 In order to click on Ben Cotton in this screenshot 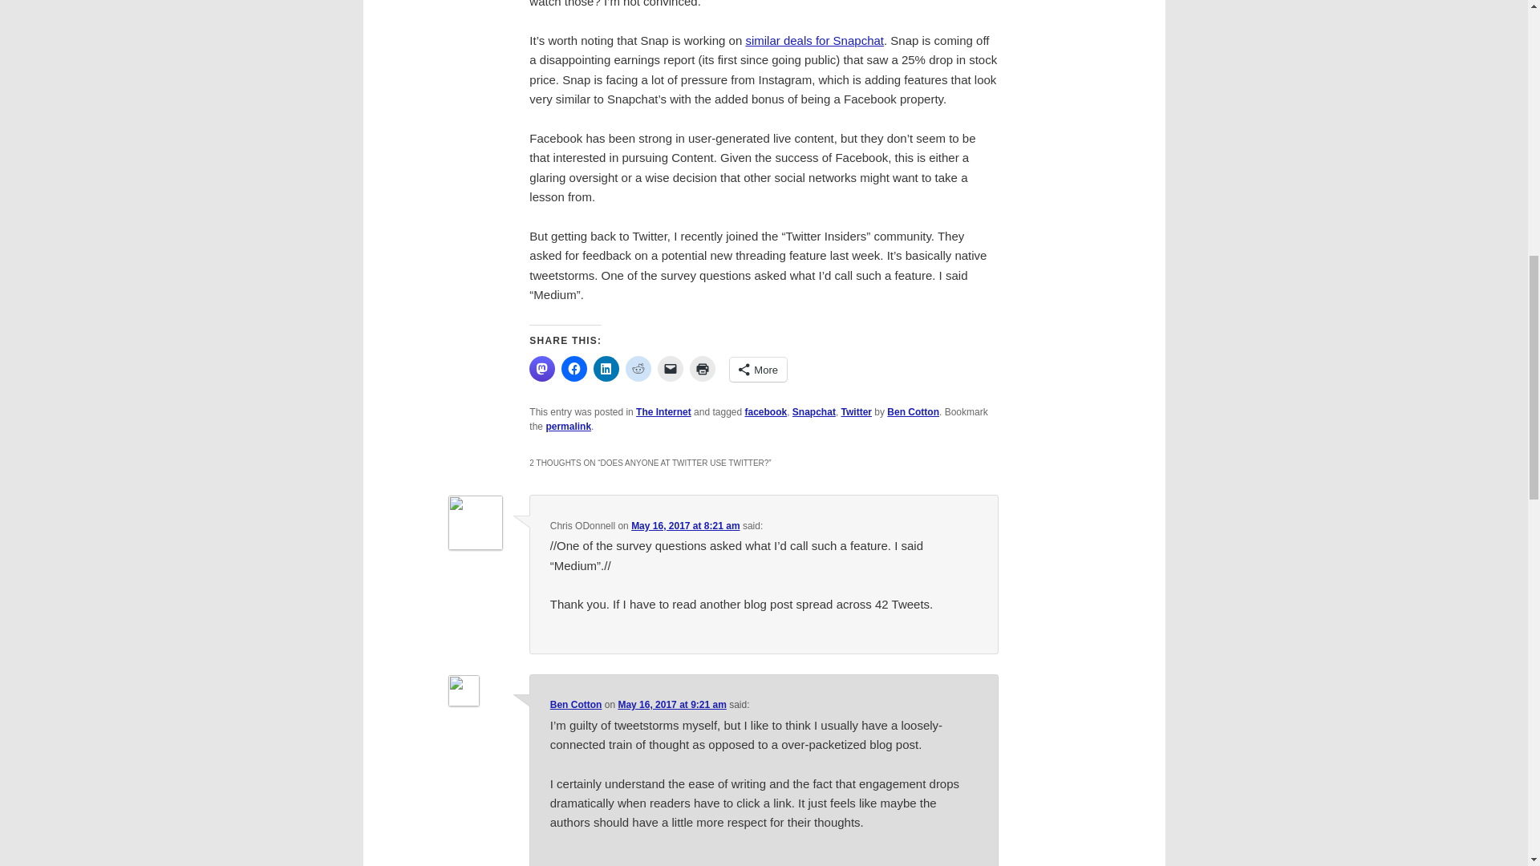, I will do `click(576, 704)`.